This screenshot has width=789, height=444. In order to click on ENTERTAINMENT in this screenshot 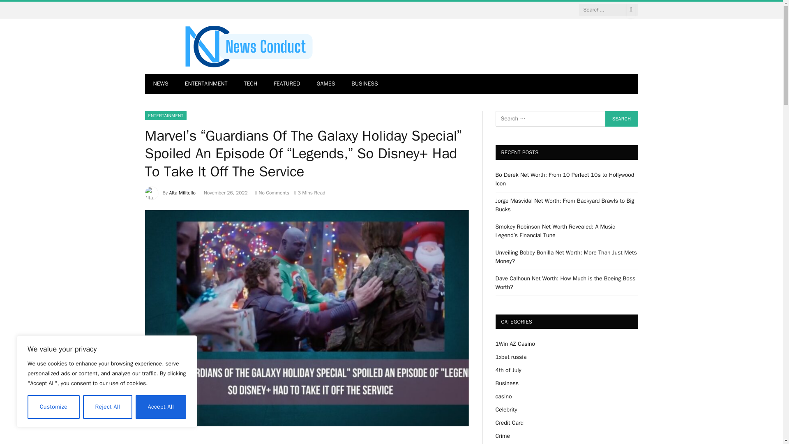, I will do `click(165, 115)`.